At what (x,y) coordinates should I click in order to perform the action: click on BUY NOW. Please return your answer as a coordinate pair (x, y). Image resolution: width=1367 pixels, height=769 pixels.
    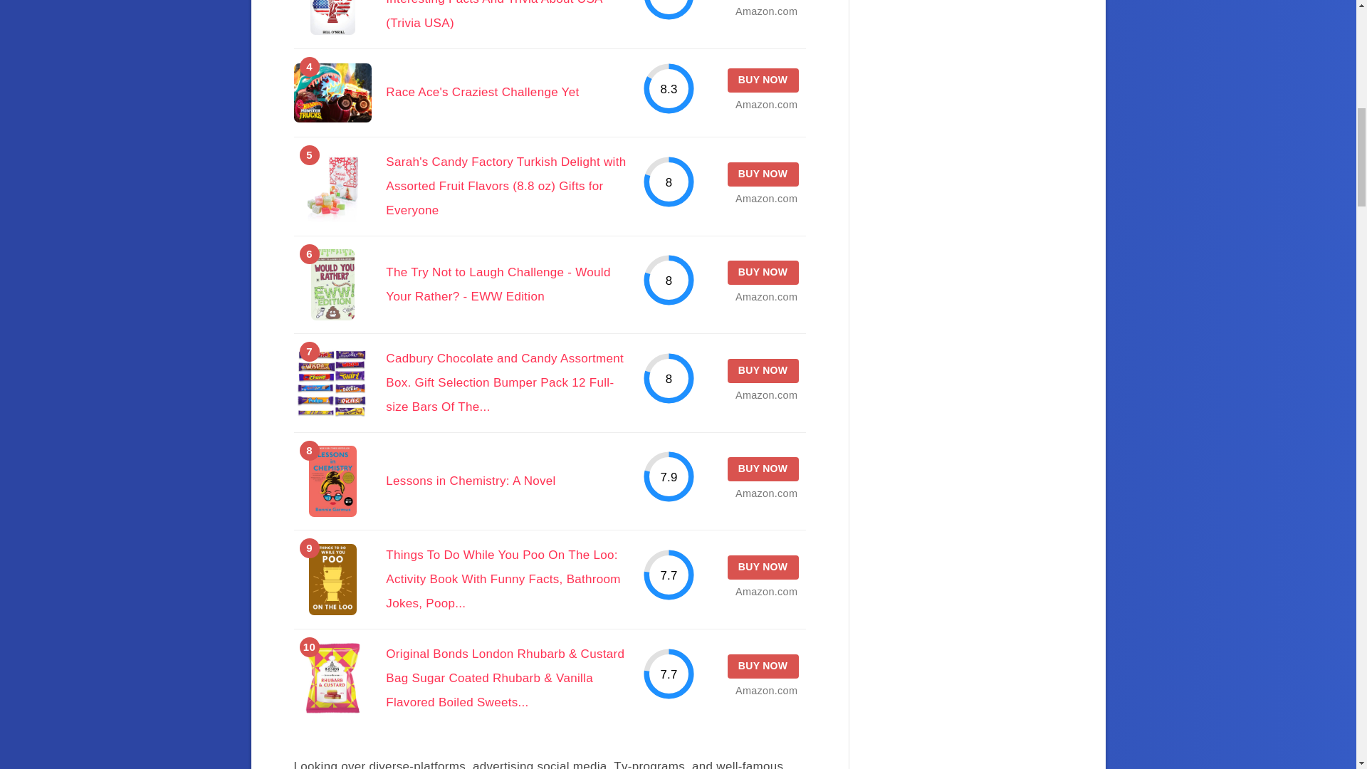
    Looking at the image, I should click on (763, 80).